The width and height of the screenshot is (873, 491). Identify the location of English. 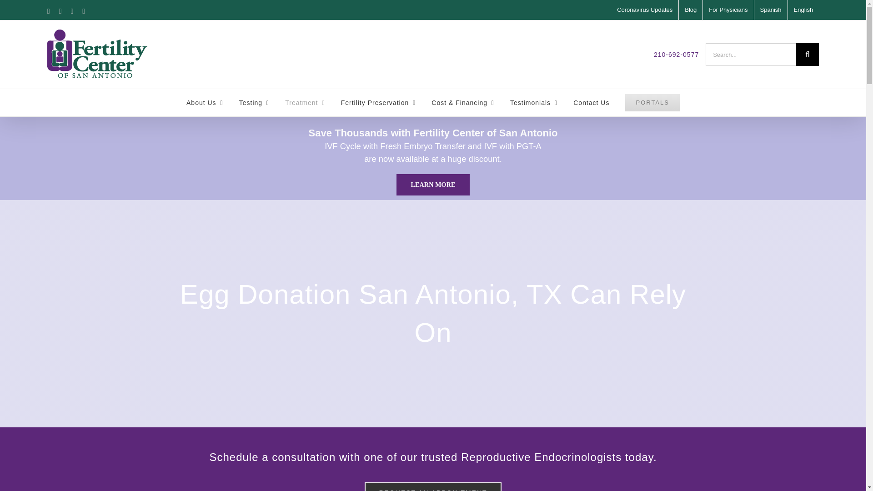
(804, 10).